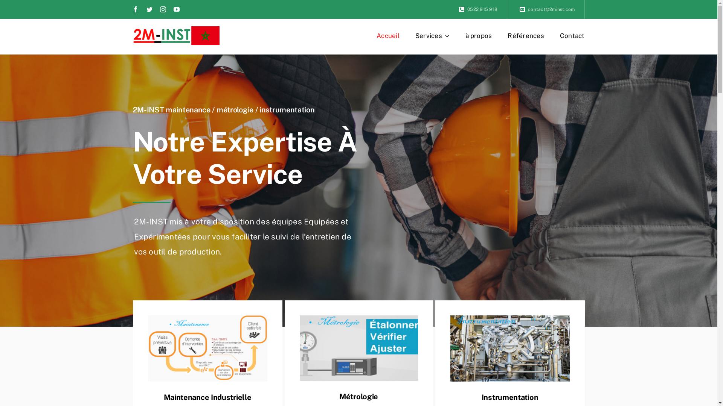 The height and width of the screenshot is (406, 723). I want to click on Twitter, so click(149, 9).